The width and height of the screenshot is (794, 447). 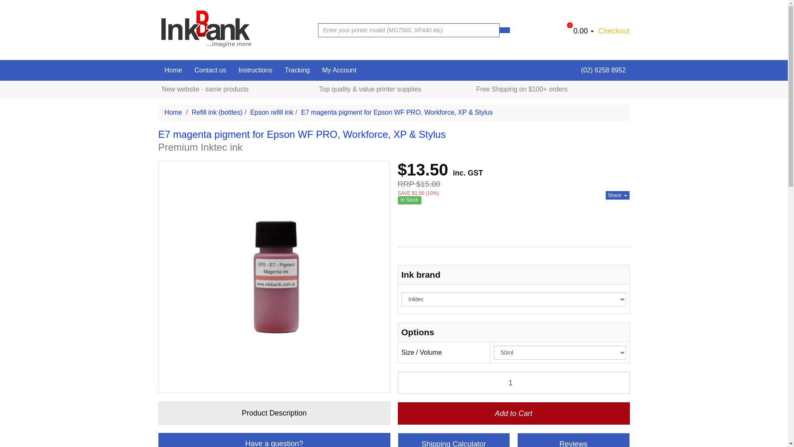 What do you see at coordinates (600, 70) in the screenshot?
I see `(02) 6258 8952` at bounding box center [600, 70].